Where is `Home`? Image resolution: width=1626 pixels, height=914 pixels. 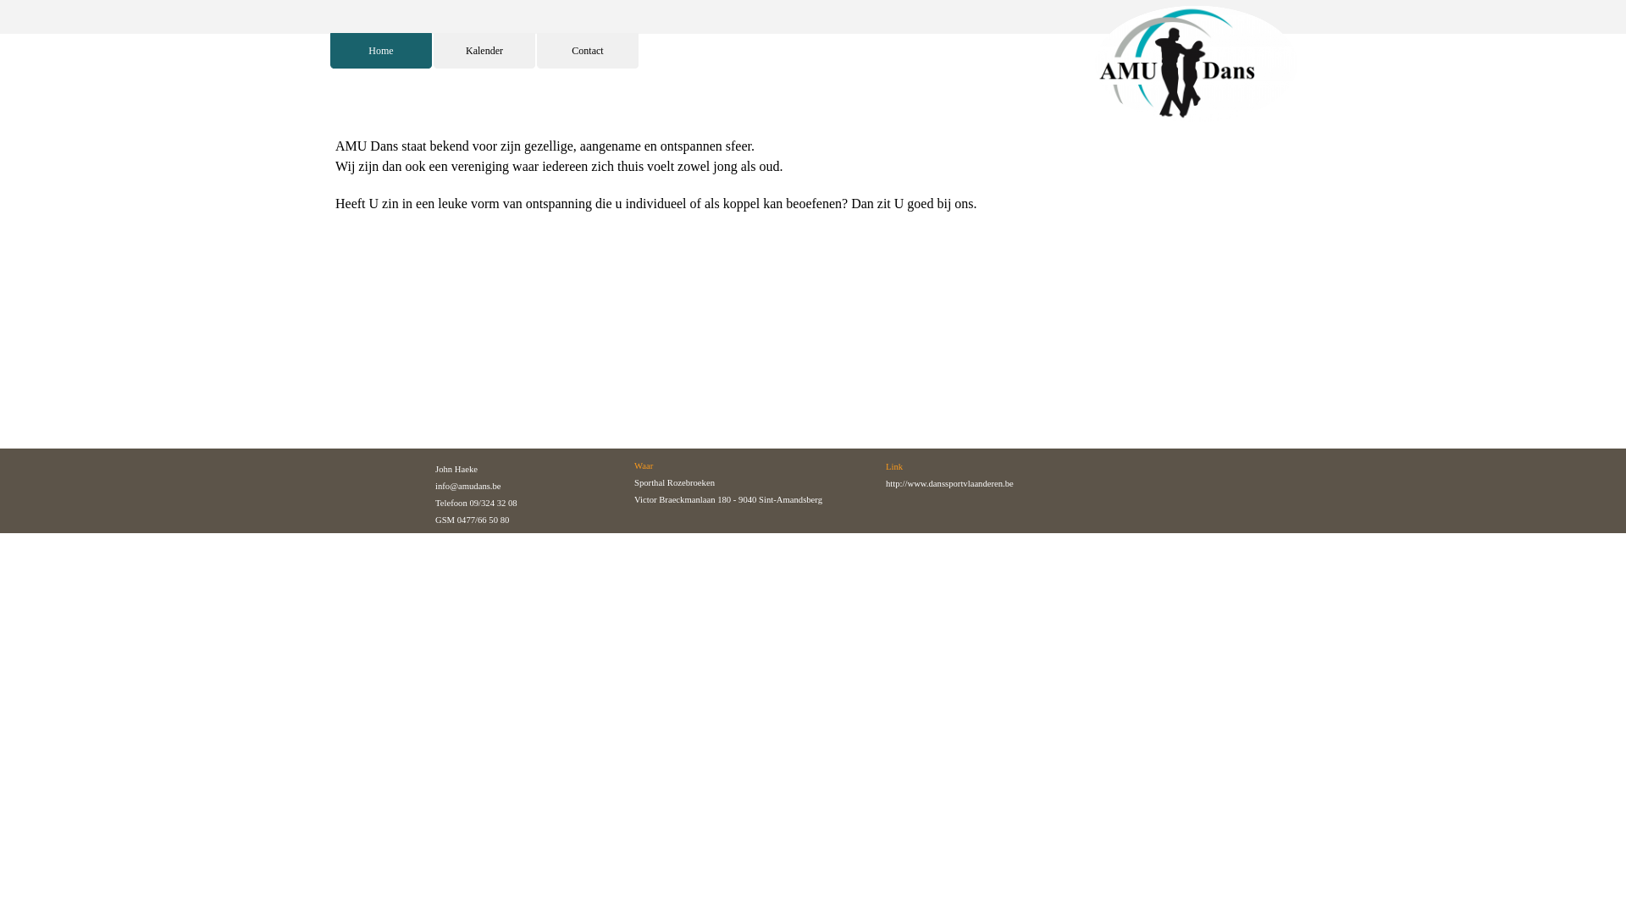 Home is located at coordinates (381, 51).